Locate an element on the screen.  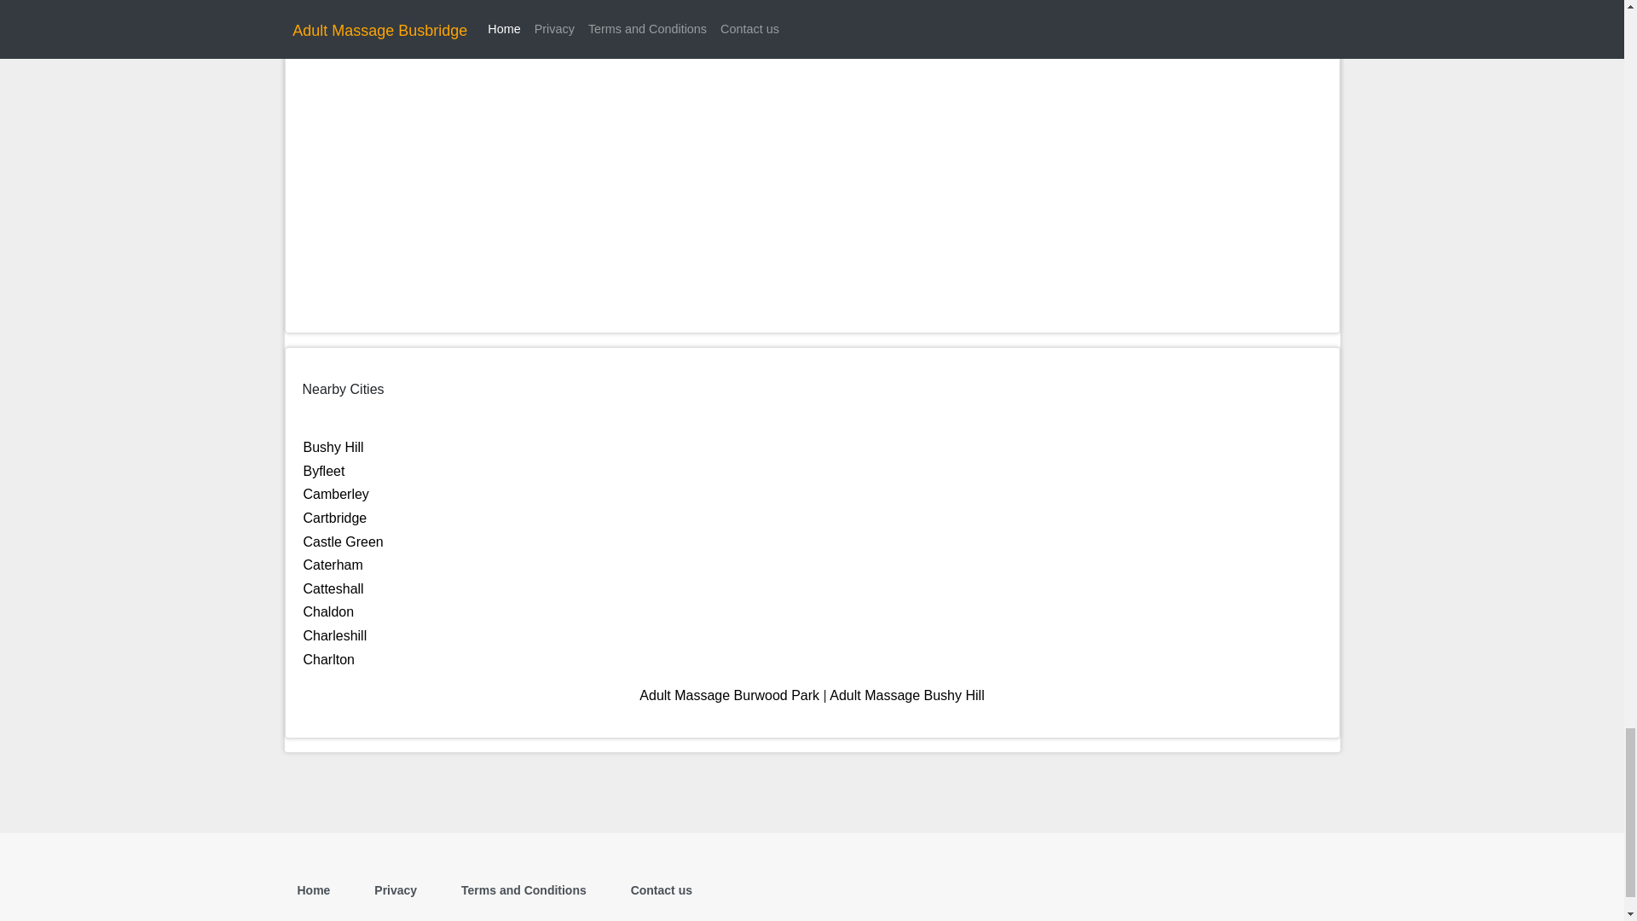
Catteshall is located at coordinates (333, 588).